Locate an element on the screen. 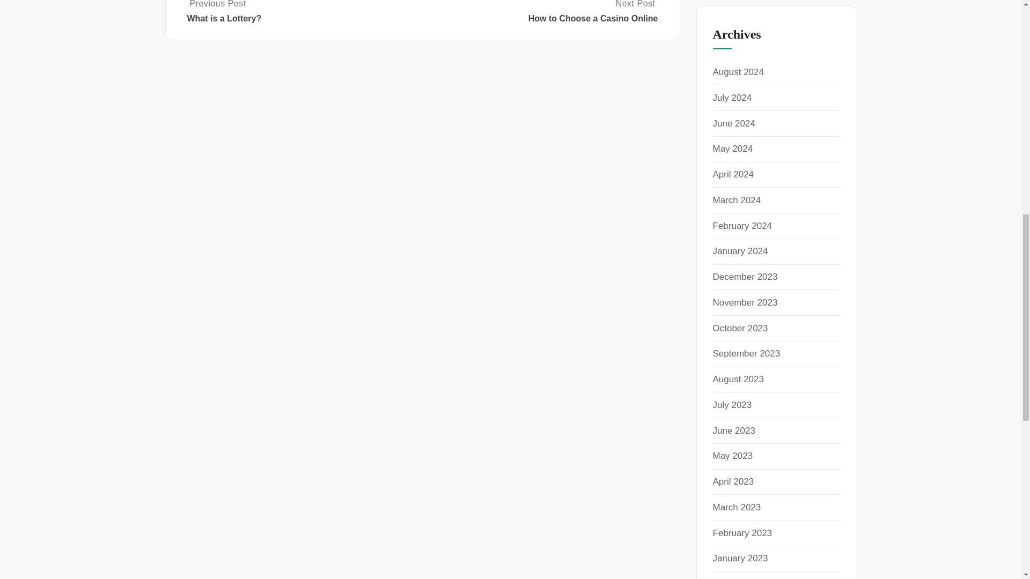 The image size is (1030, 579). June 2024 is located at coordinates (734, 123).